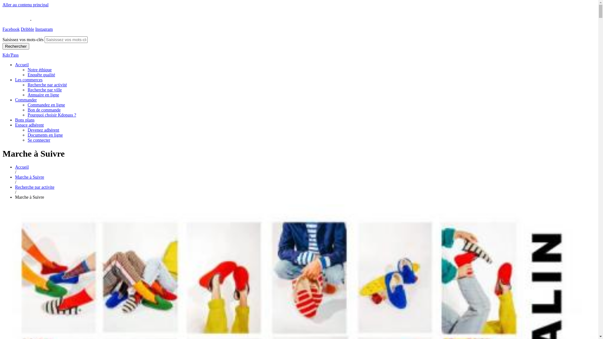 Image resolution: width=603 pixels, height=339 pixels. Describe the element at coordinates (28, 30) in the screenshot. I see `Dribble` at that location.